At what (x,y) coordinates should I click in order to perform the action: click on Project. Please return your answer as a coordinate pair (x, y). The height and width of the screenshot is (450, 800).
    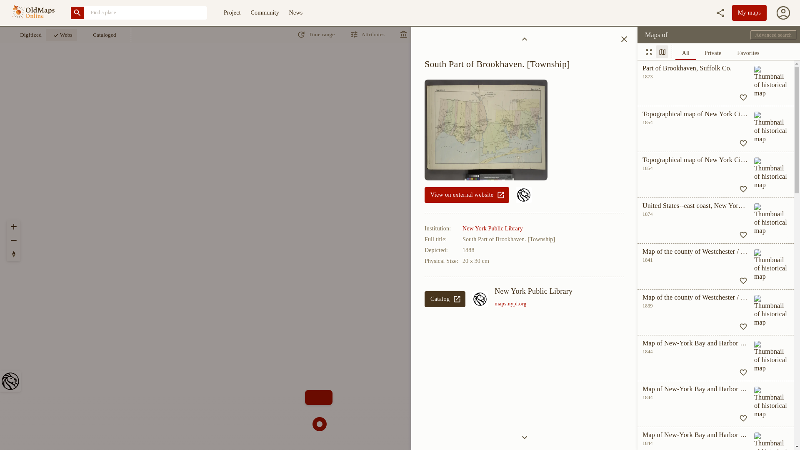
    Looking at the image, I should click on (13, 254).